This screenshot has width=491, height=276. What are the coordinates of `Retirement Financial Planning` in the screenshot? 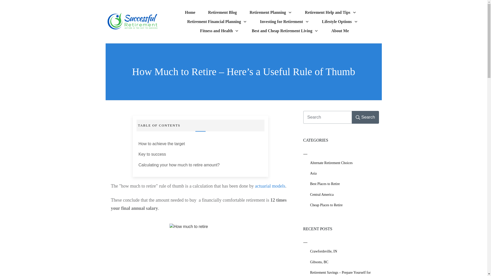 It's located at (217, 22).